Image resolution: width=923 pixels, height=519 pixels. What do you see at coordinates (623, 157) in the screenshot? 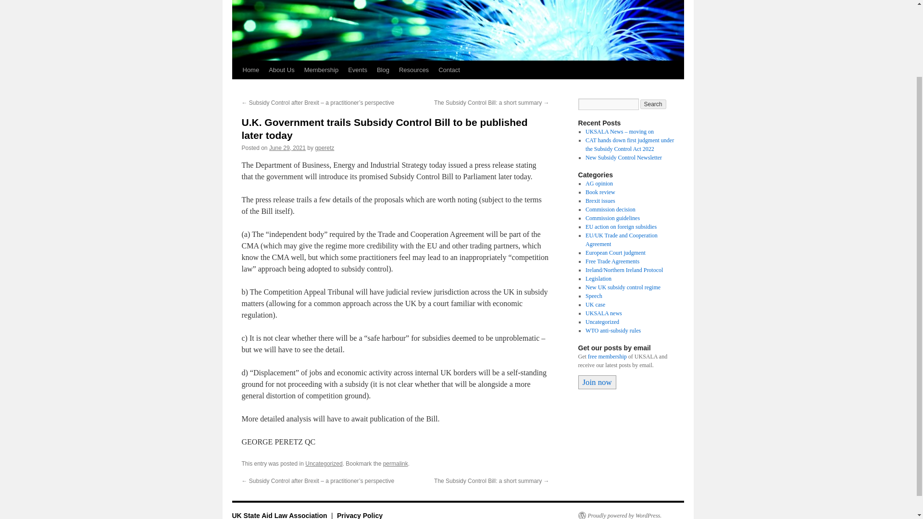
I see `New Subsidy Control Newsletter` at bounding box center [623, 157].